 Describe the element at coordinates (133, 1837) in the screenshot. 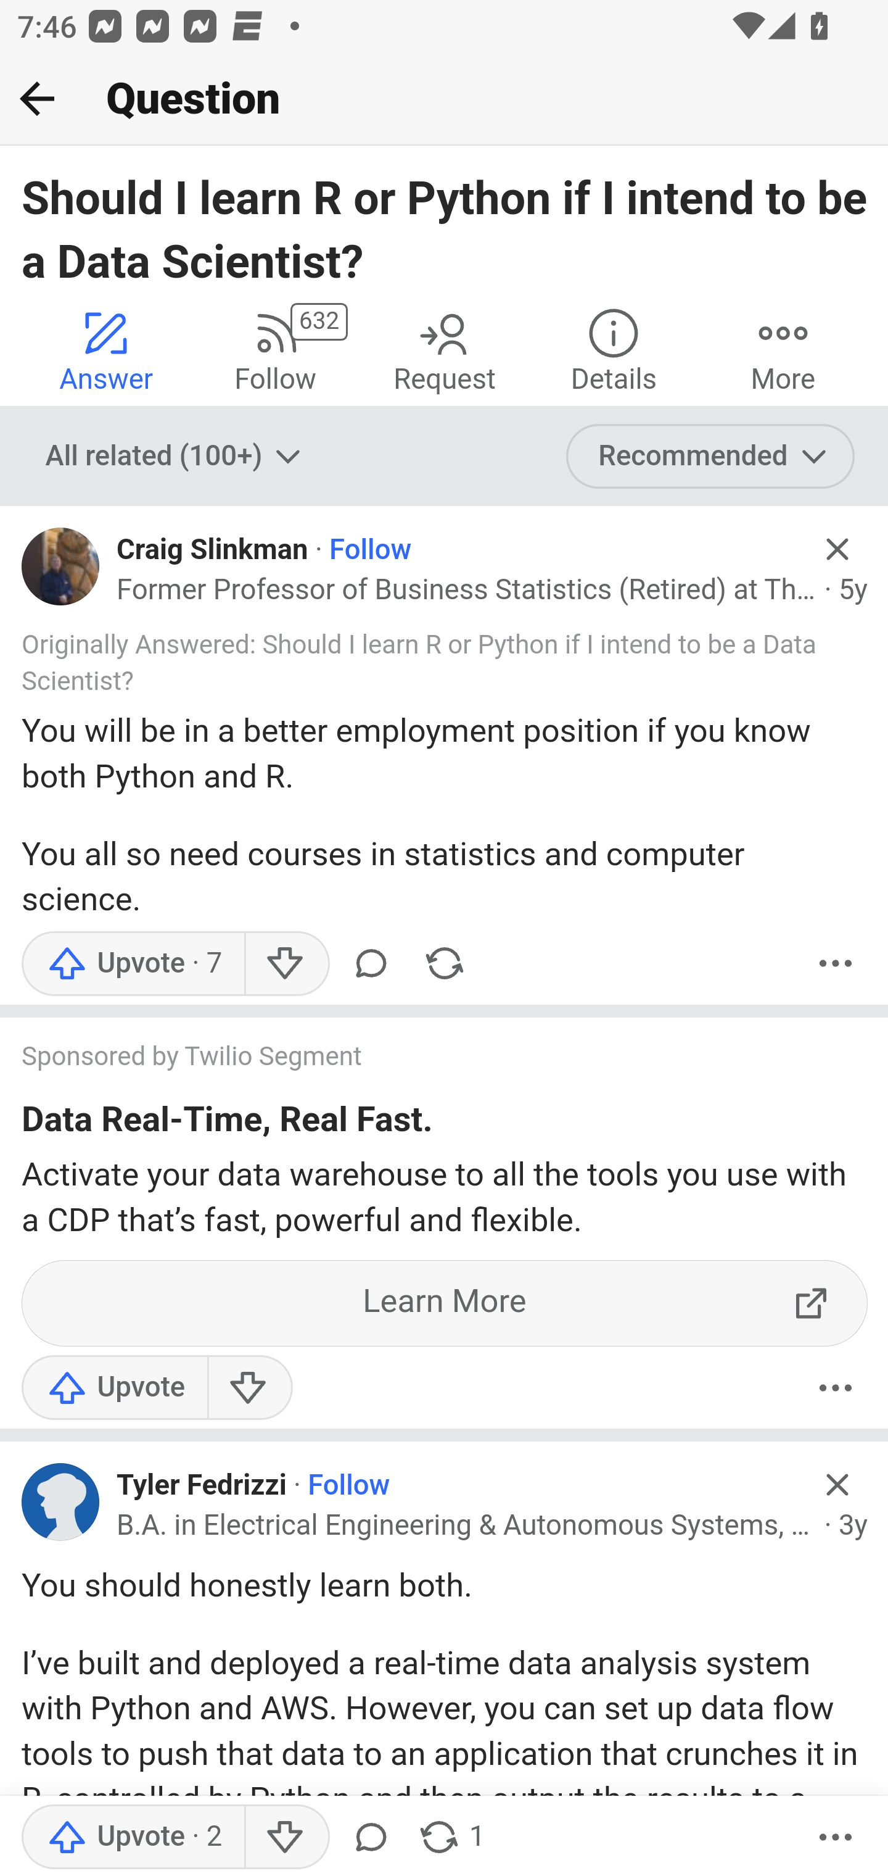

I see `Upvote` at that location.